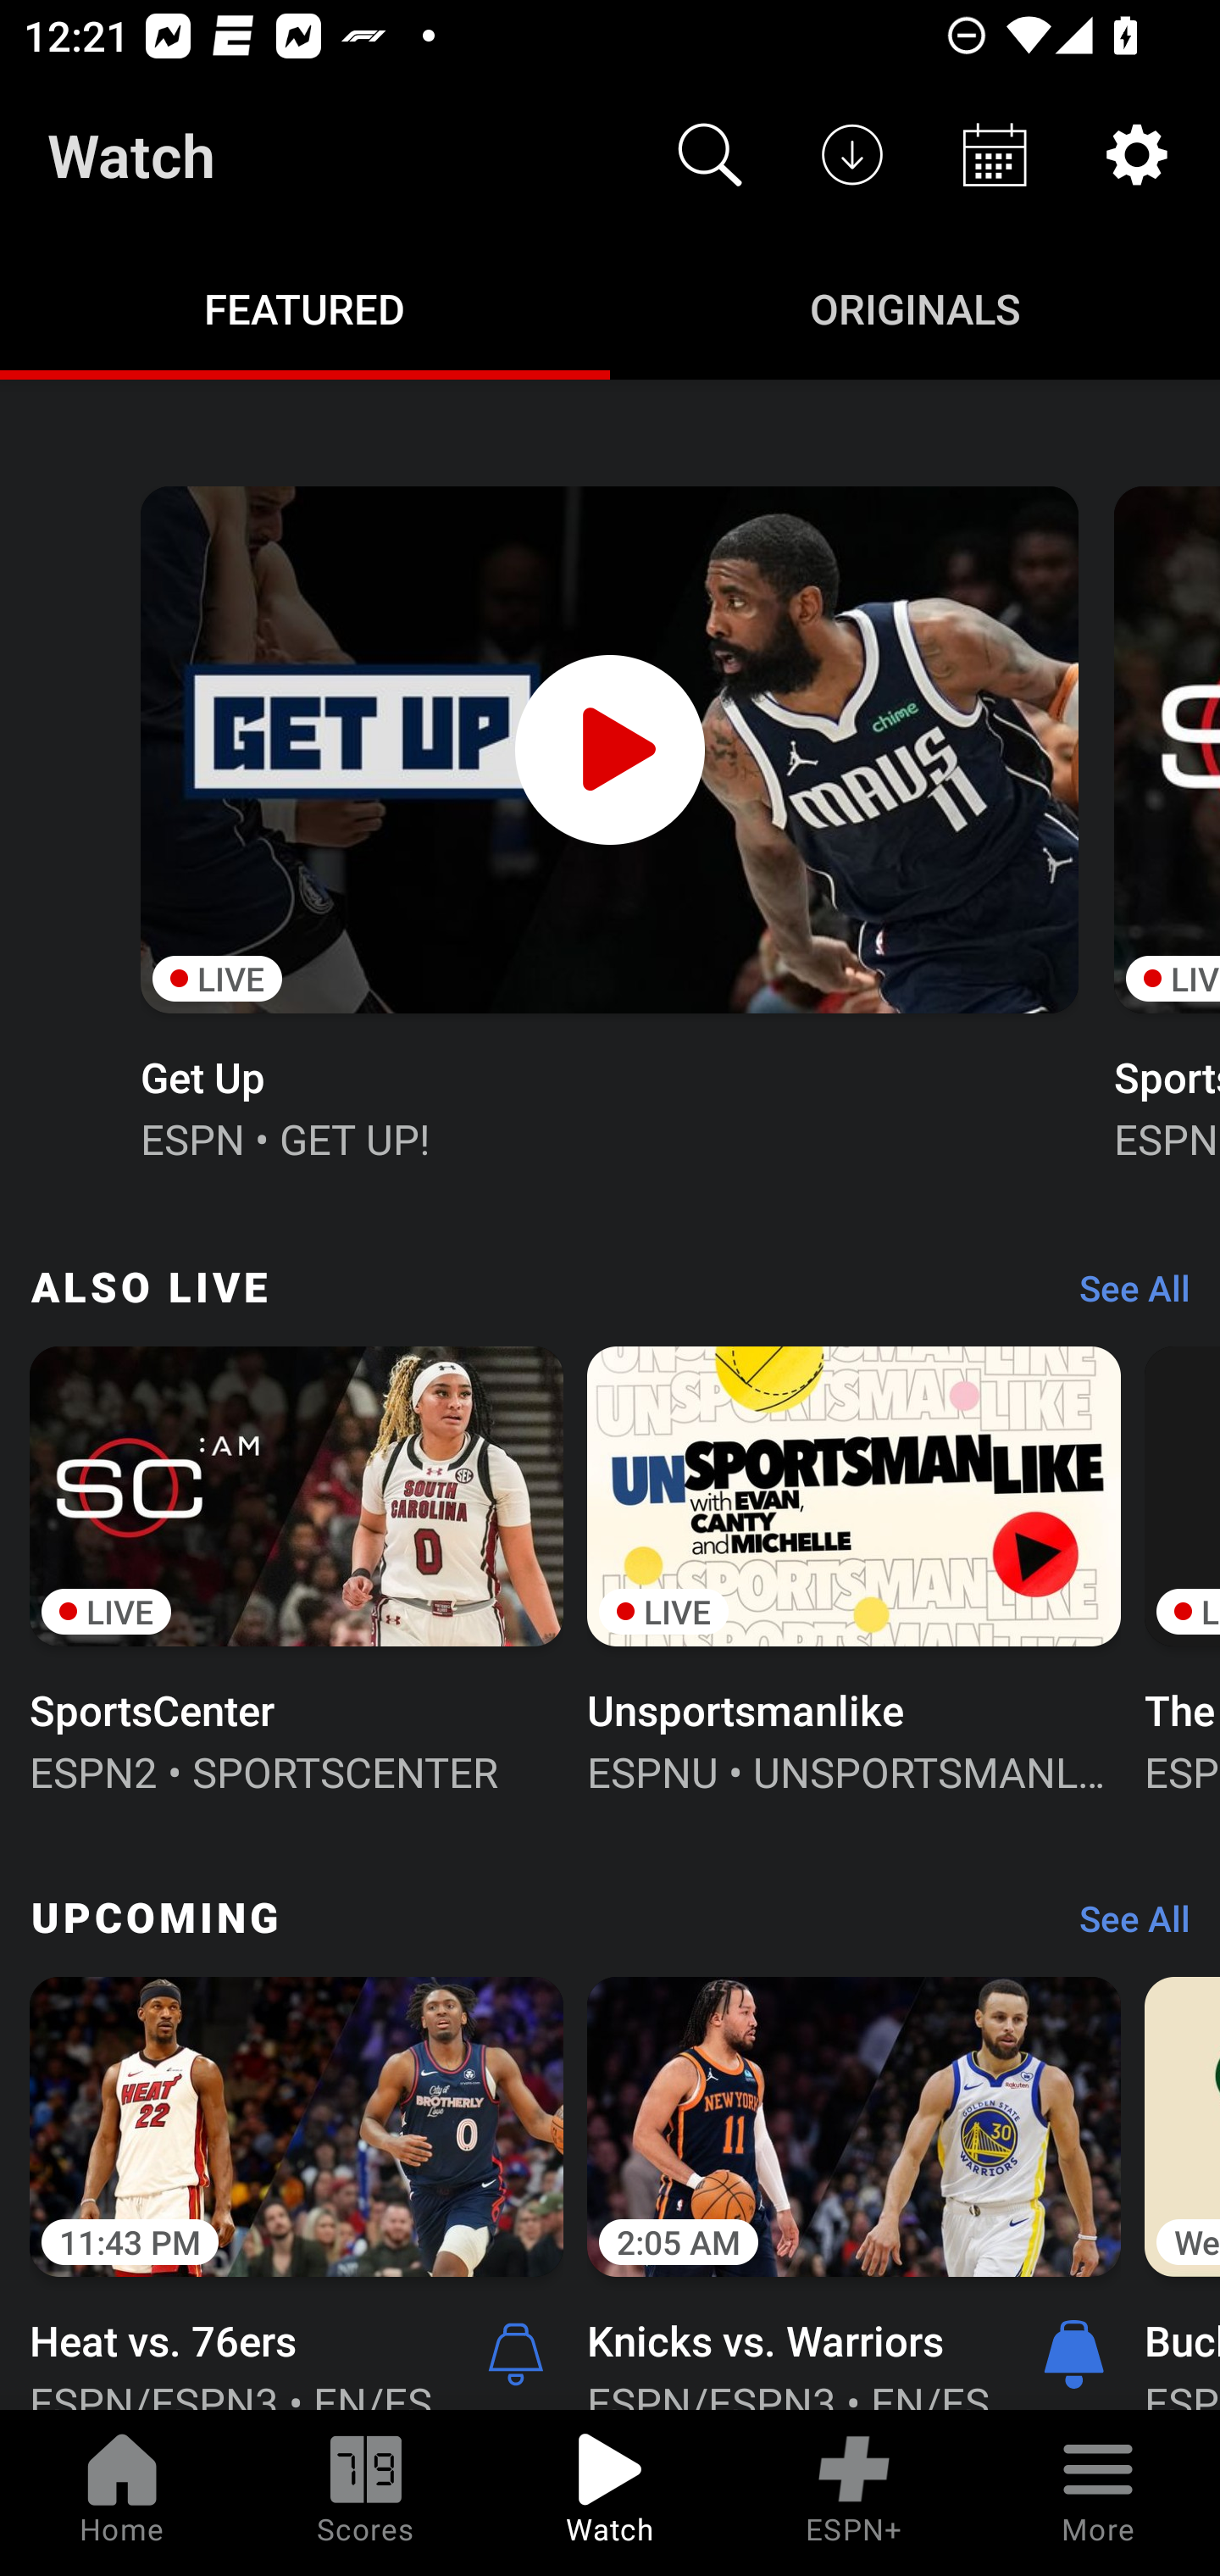 The height and width of the screenshot is (2576, 1220). What do you see at coordinates (852, 154) in the screenshot?
I see `Downloads` at bounding box center [852, 154].